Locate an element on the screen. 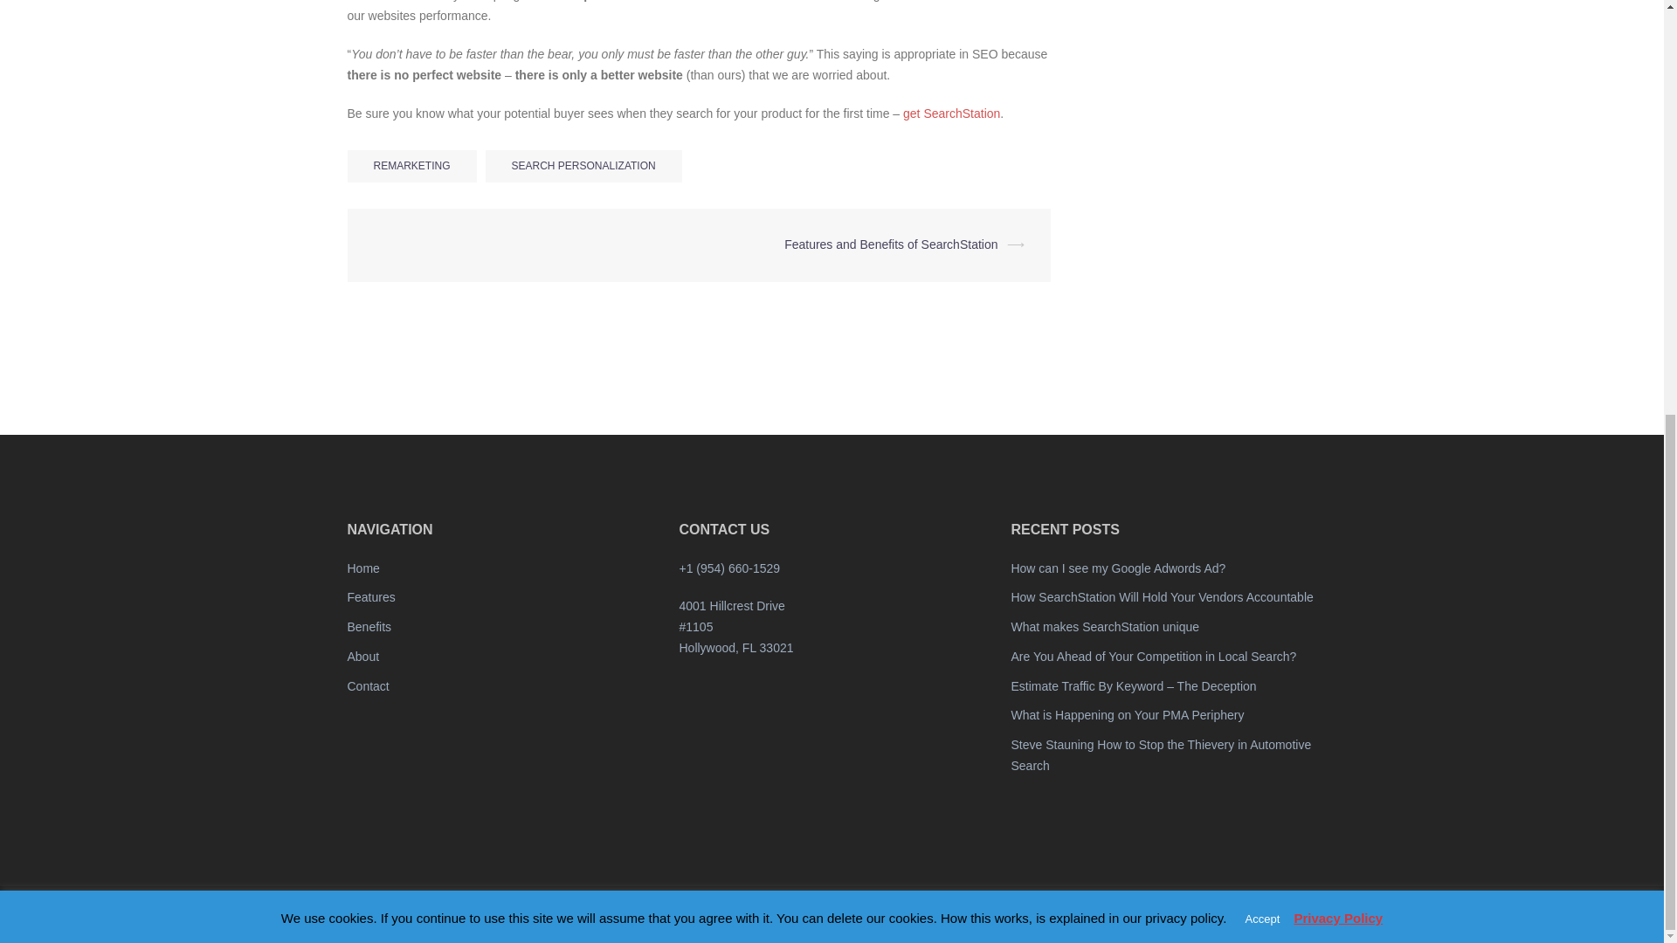 This screenshot has height=943, width=1677. Privacy Policy is located at coordinates (1337, 182).